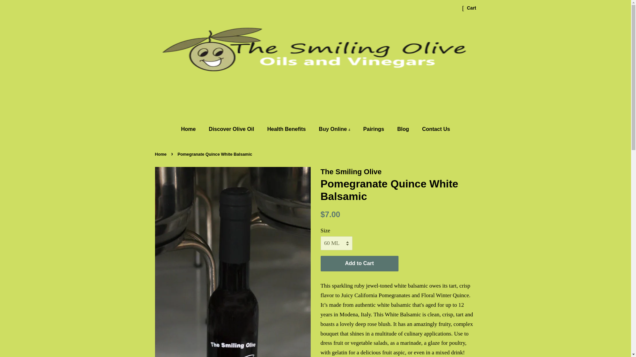 This screenshot has width=636, height=357. I want to click on Blog, so click(404, 129).